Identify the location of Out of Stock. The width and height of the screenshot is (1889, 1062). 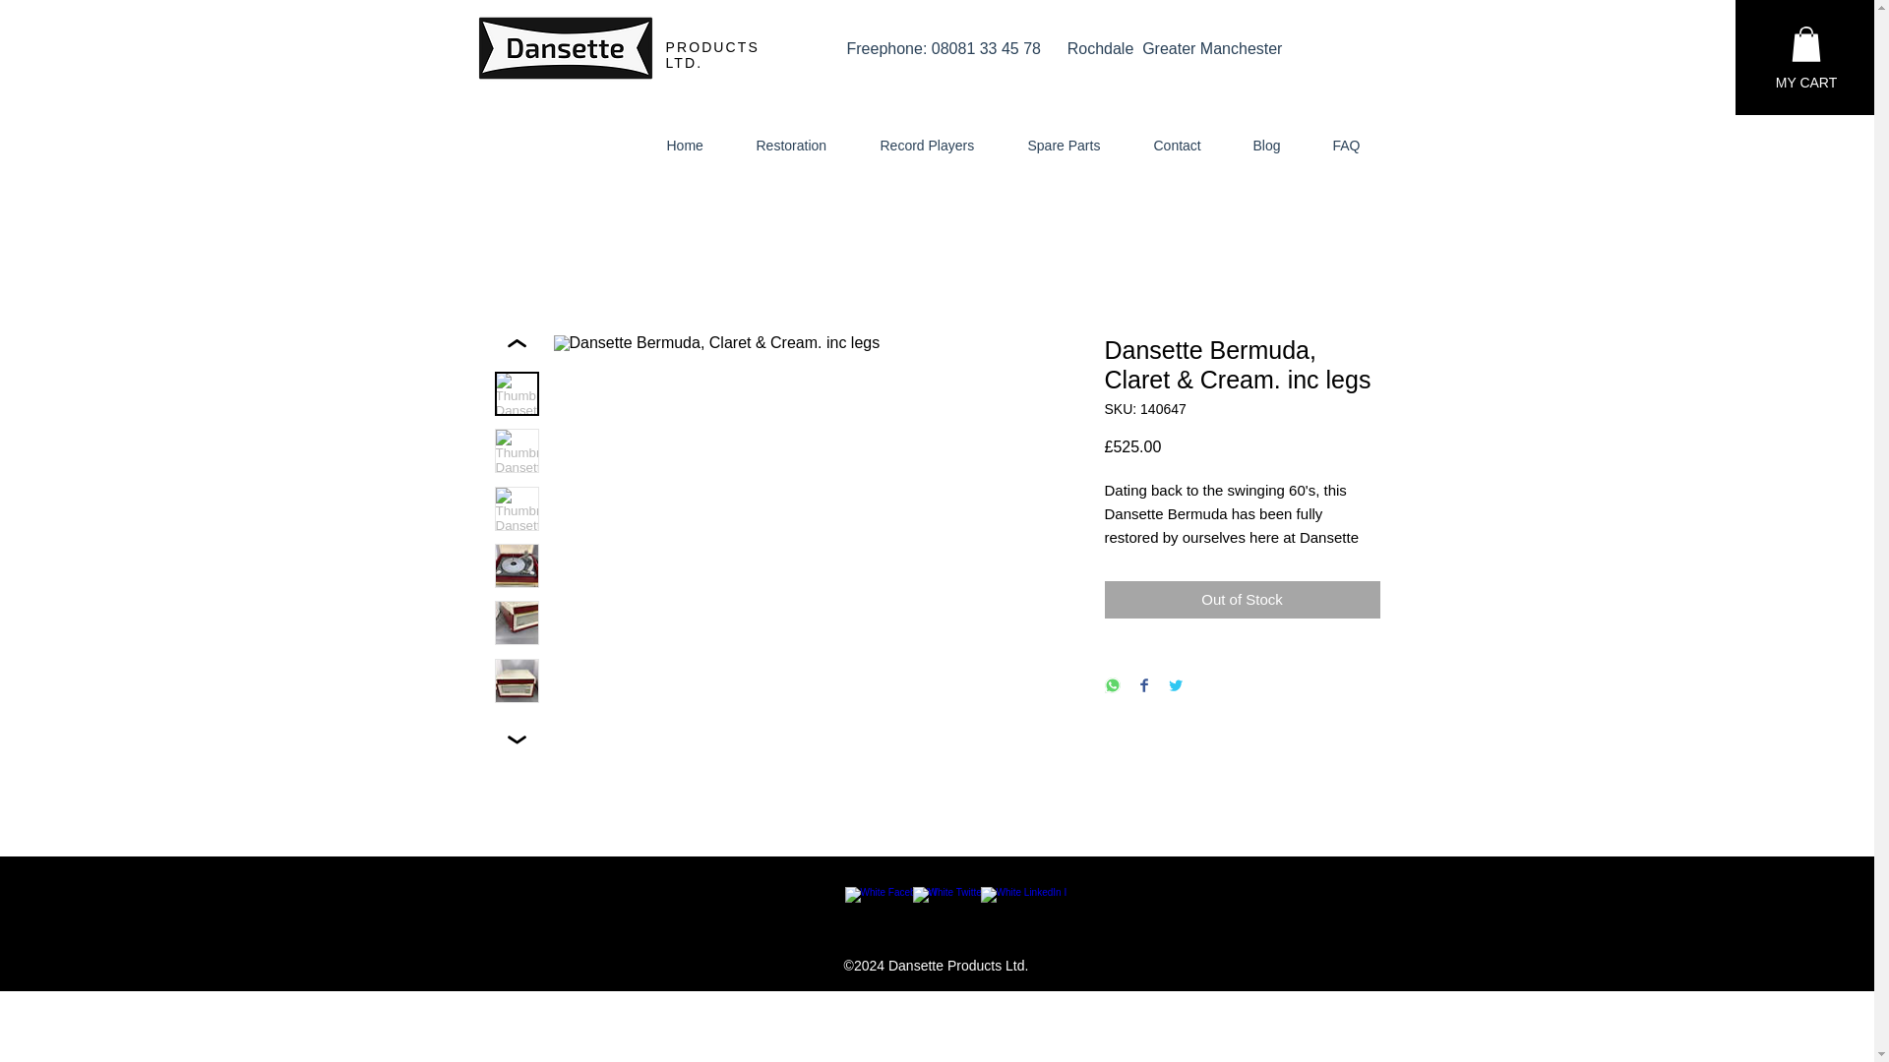
(1241, 600).